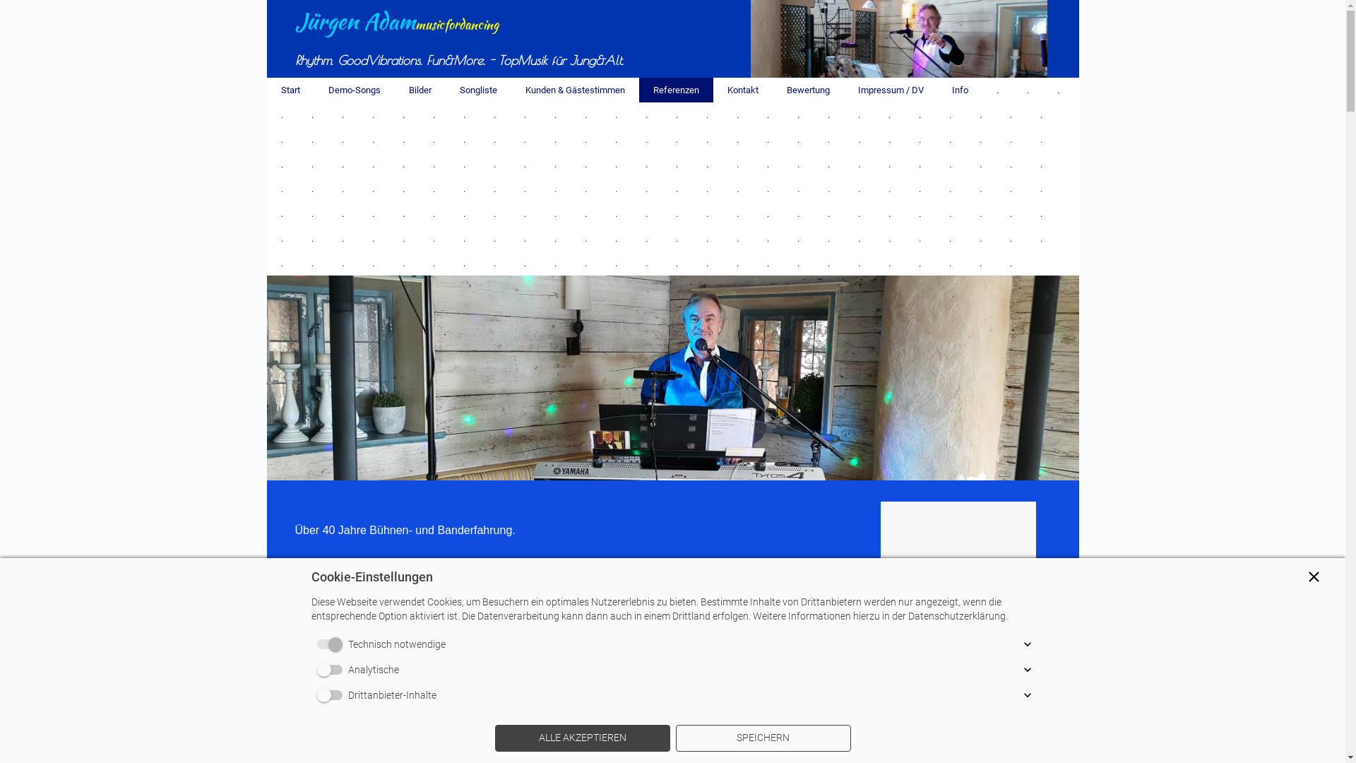 This screenshot has width=1356, height=763. Describe the element at coordinates (859, 213) in the screenshot. I see `.` at that location.